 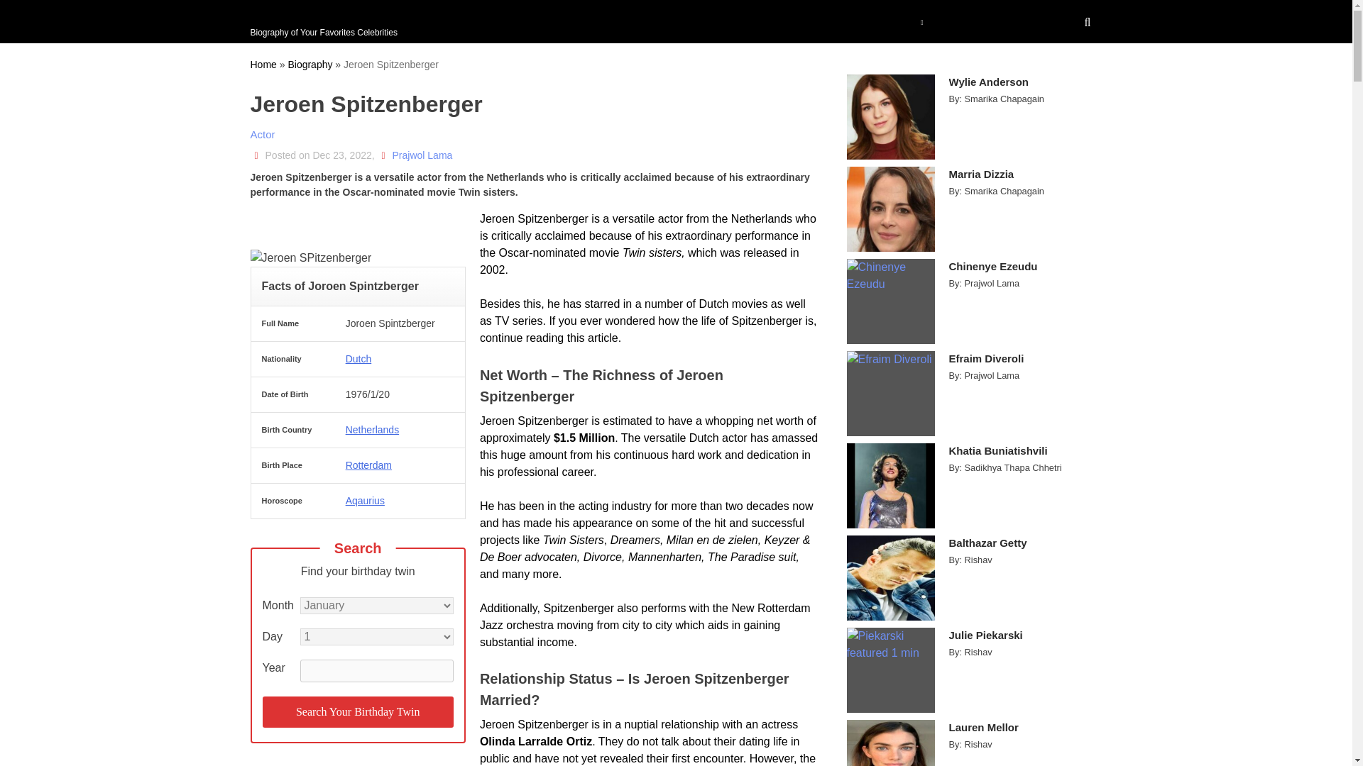 I want to click on Home, so click(x=263, y=65).